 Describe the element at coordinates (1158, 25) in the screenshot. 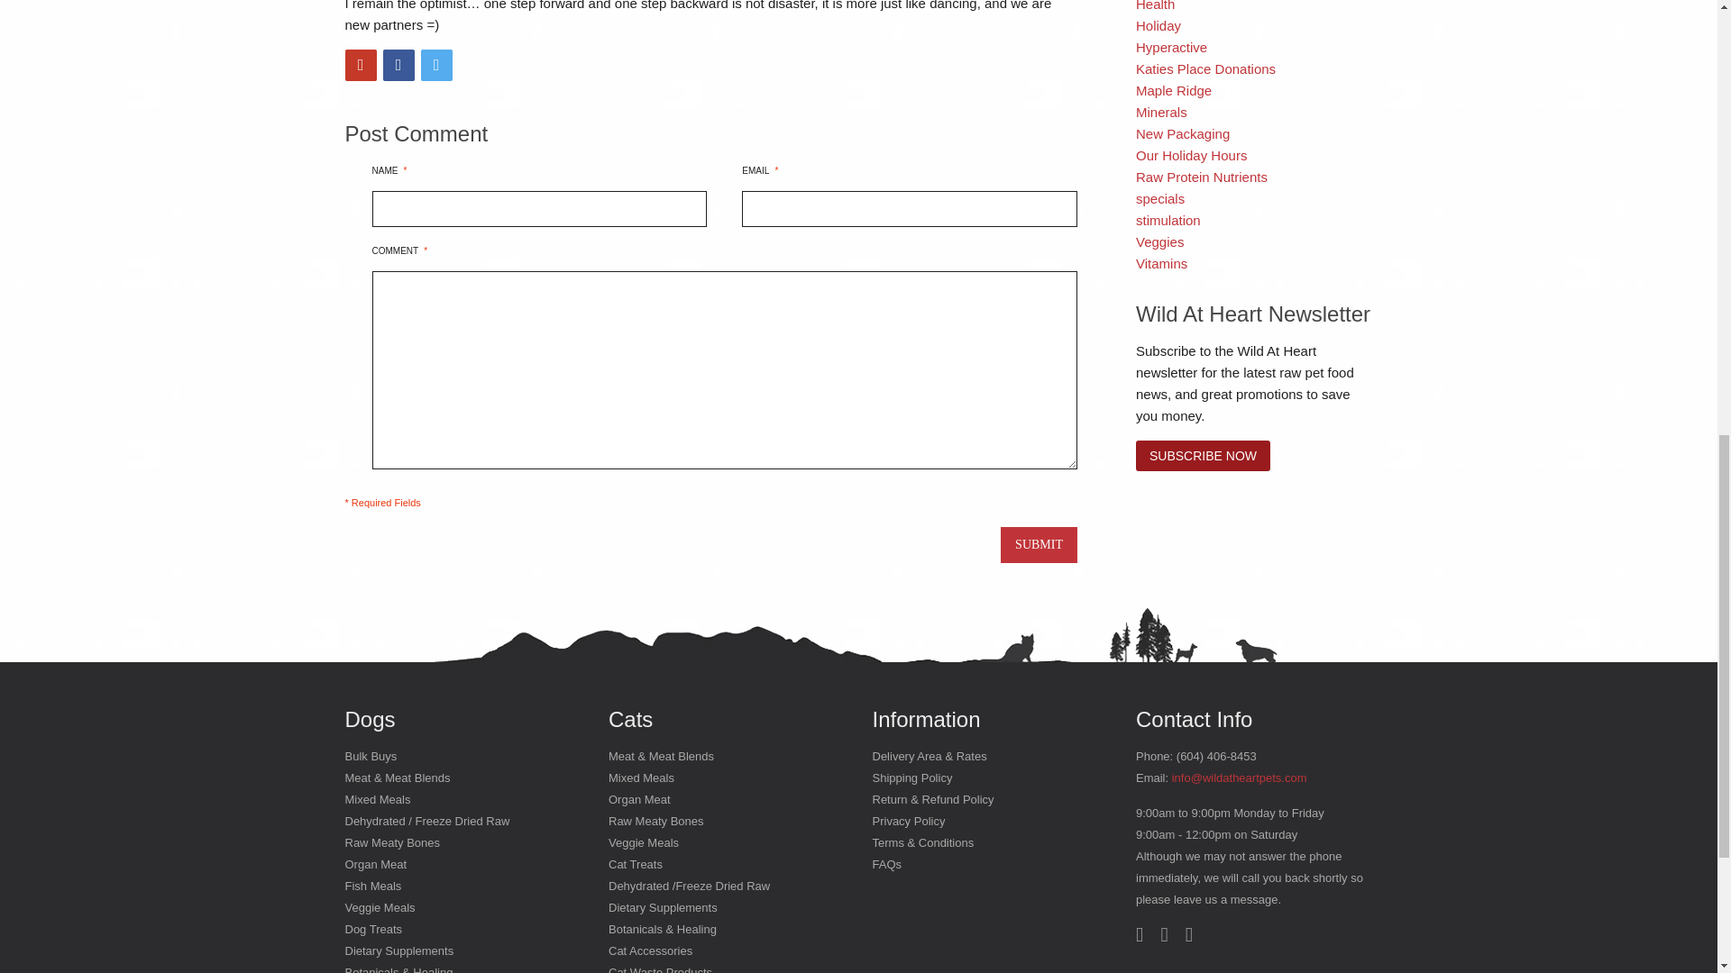

I see `Show articles tagged Holiday` at that location.